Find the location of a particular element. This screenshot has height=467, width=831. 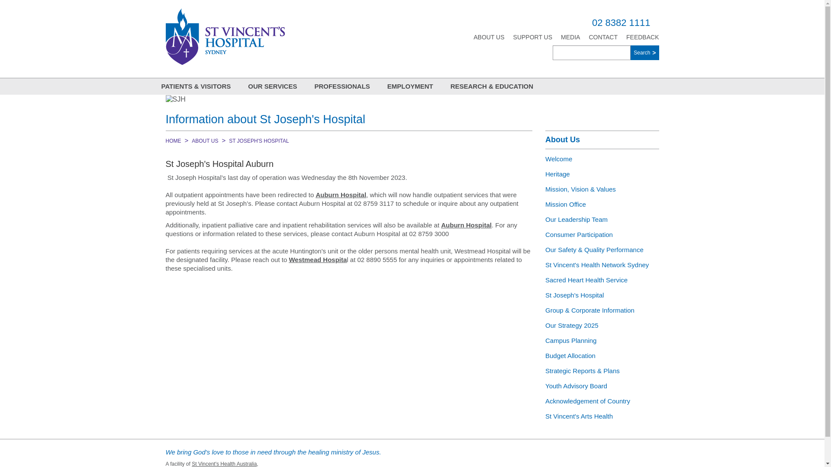

Consumer Participation is located at coordinates (602, 234).